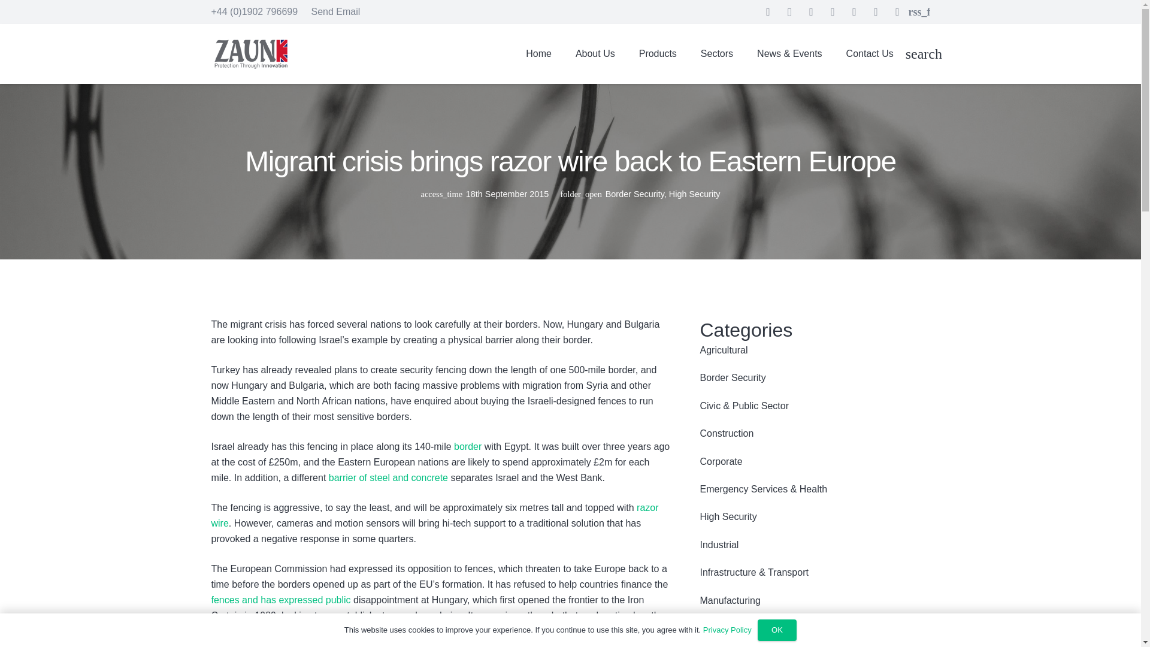  Describe the element at coordinates (768, 12) in the screenshot. I see `Facebook` at that location.